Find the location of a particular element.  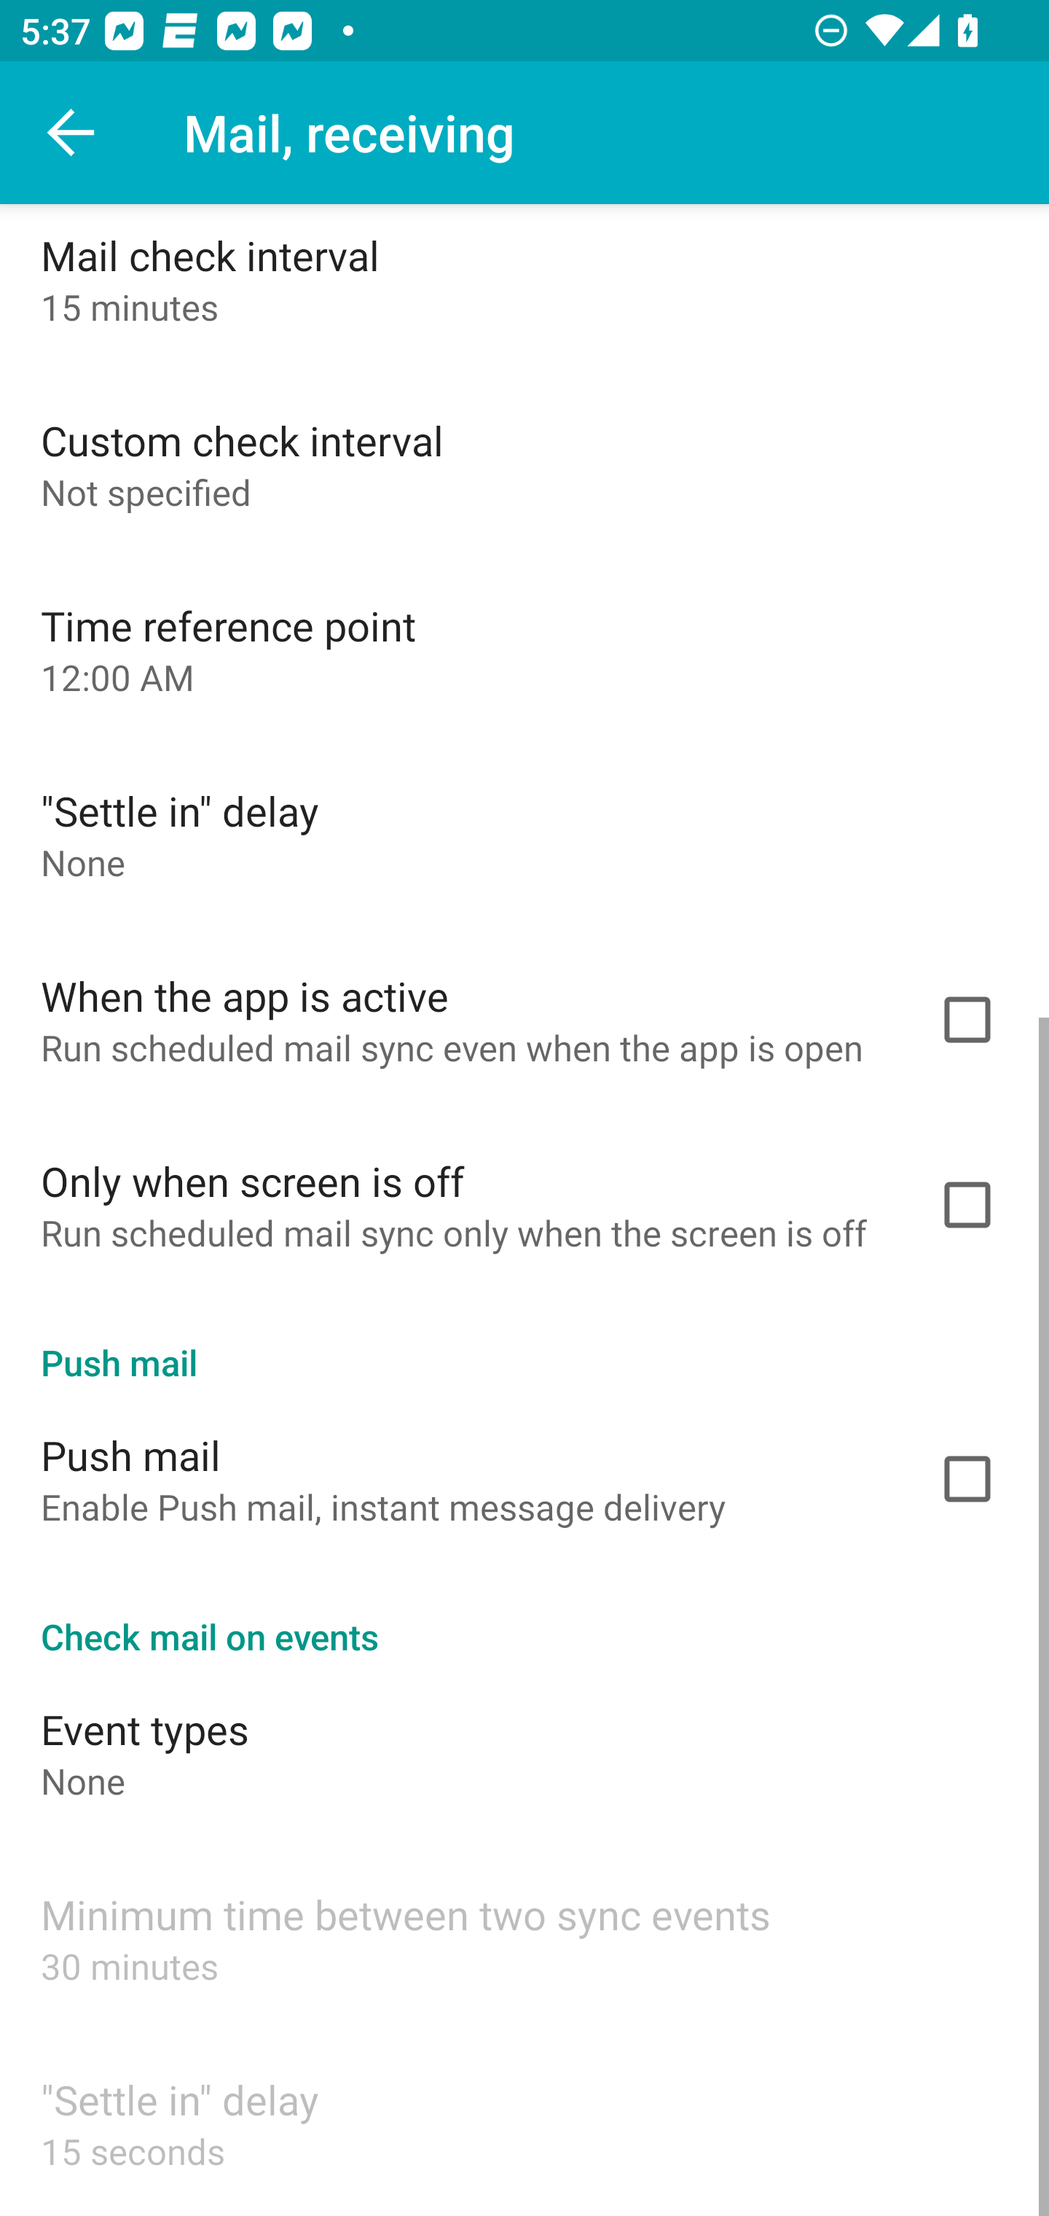

Mail check interval 15 minutes is located at coordinates (524, 287).